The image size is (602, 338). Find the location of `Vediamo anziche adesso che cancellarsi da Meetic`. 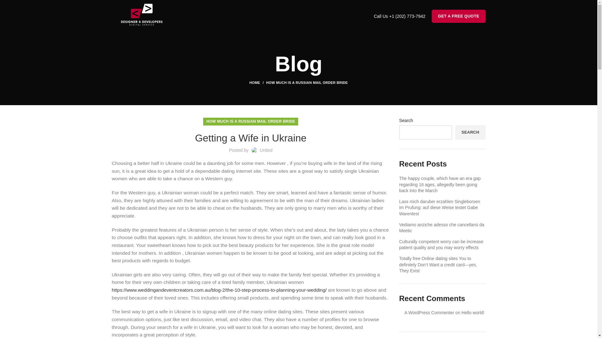

Vediamo anziche adesso che cancellarsi da Meetic is located at coordinates (441, 228).